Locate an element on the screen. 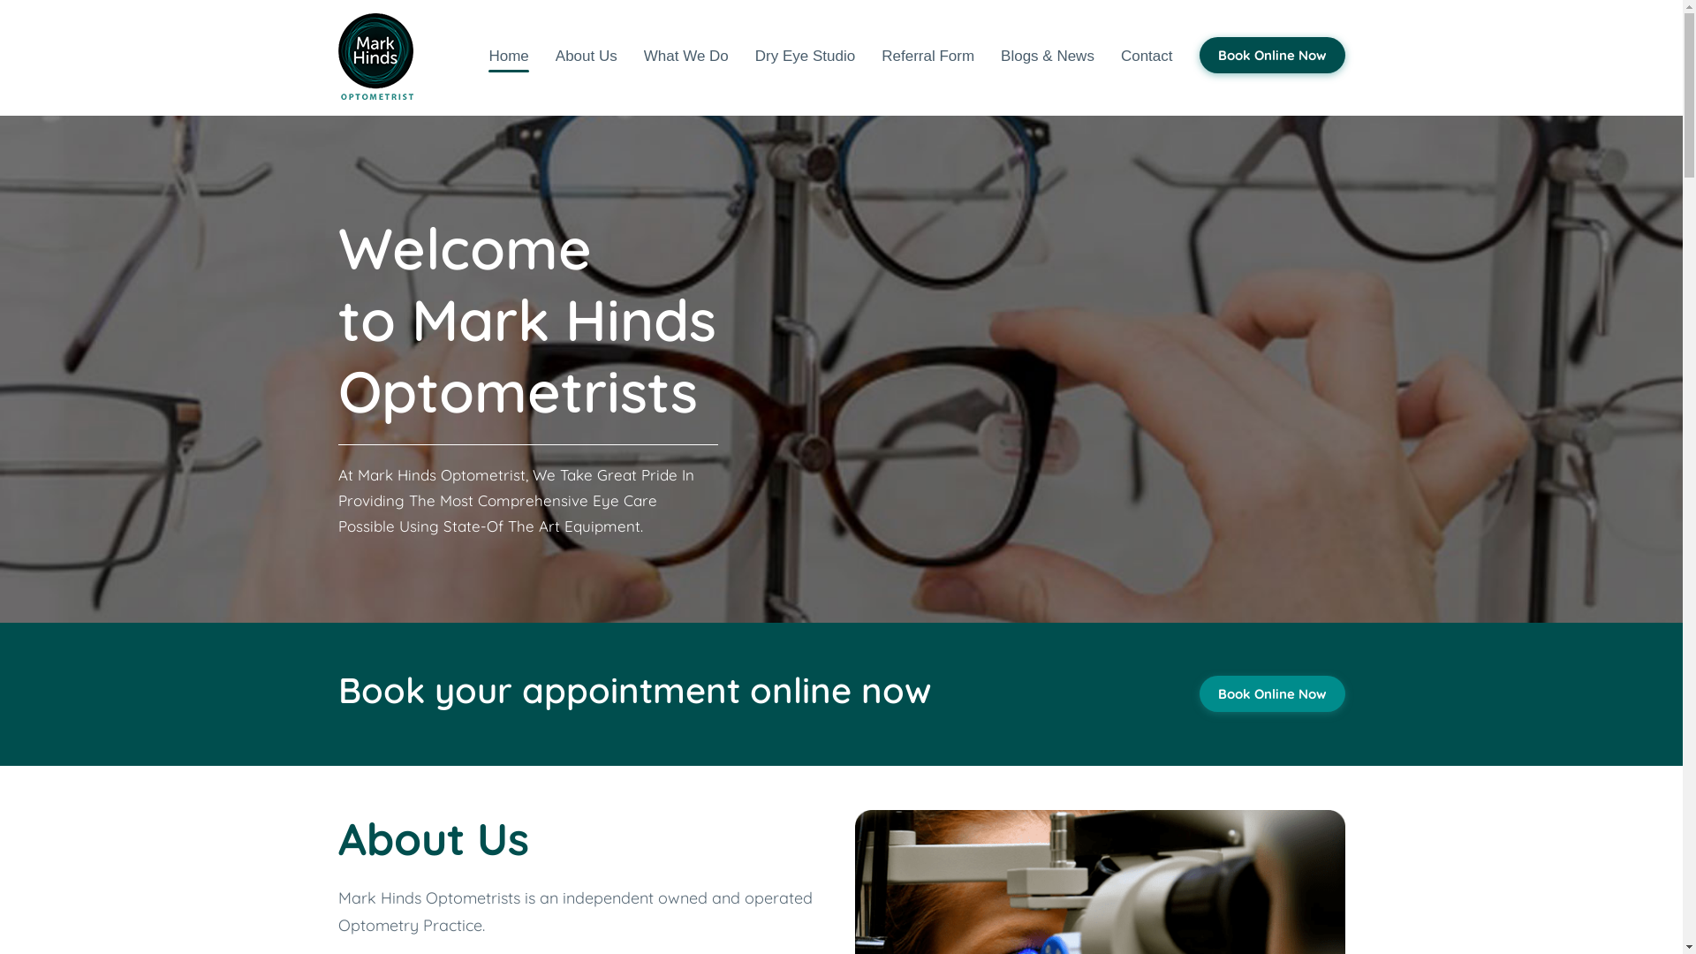  Referral Form is located at coordinates (927, 57).